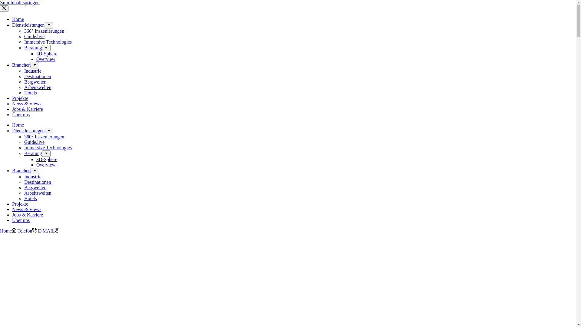  Describe the element at coordinates (35, 188) in the screenshot. I see `Bergwelten` at that location.